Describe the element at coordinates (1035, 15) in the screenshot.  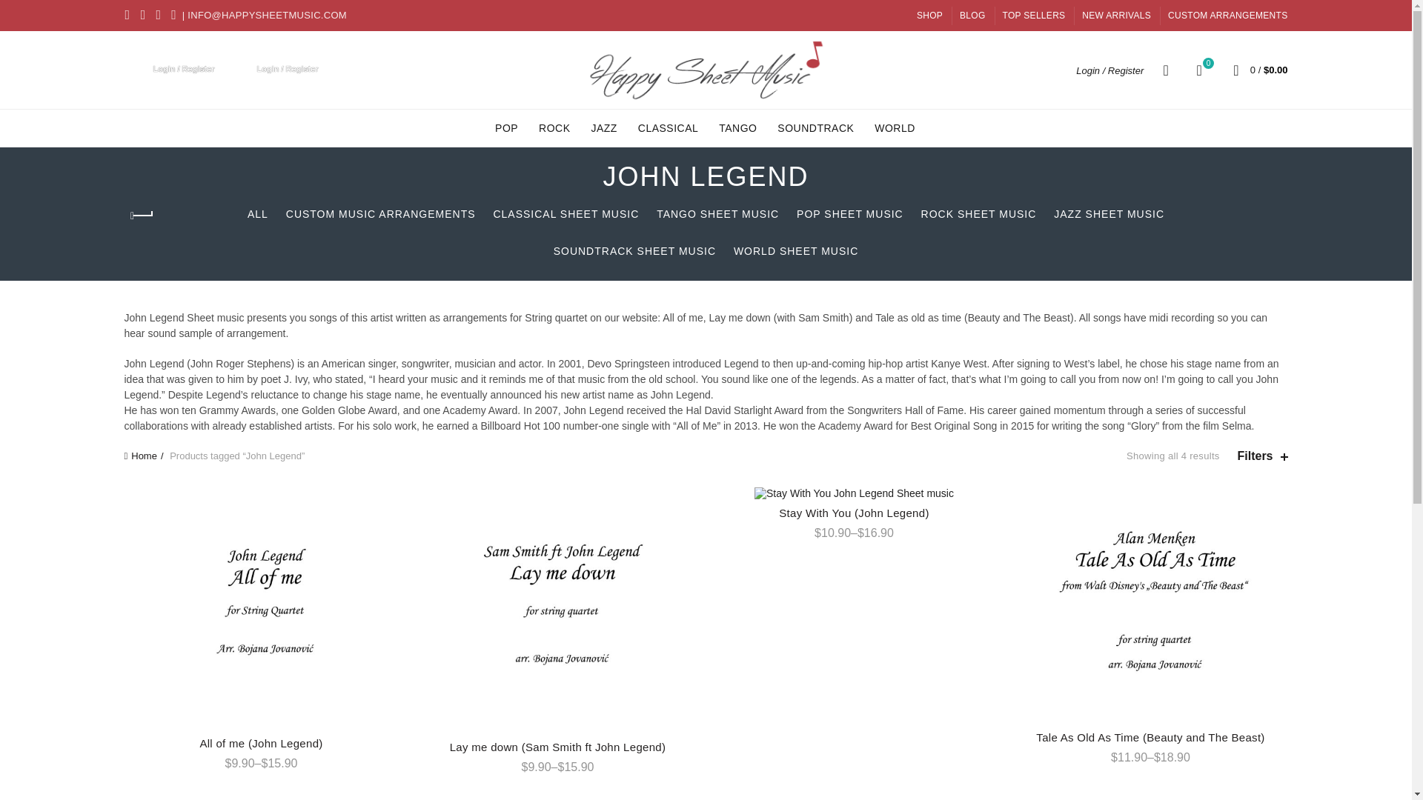
I see `TOP SELLERS` at that location.